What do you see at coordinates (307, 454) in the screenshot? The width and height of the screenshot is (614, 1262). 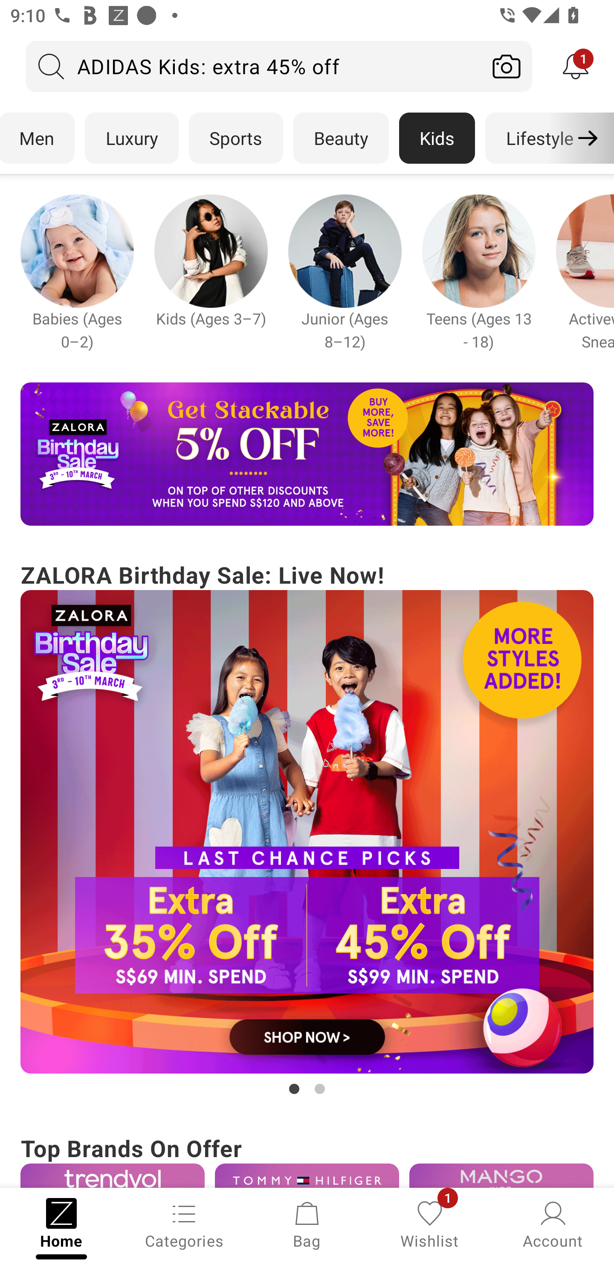 I see `Campaign banner` at bounding box center [307, 454].